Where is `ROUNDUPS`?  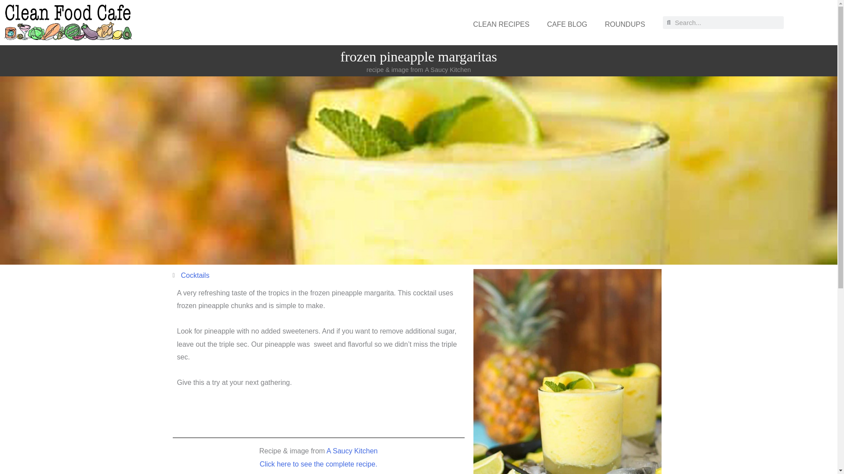 ROUNDUPS is located at coordinates (625, 25).